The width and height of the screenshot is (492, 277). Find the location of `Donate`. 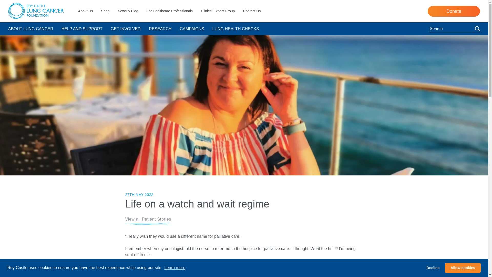

Donate is located at coordinates (454, 11).